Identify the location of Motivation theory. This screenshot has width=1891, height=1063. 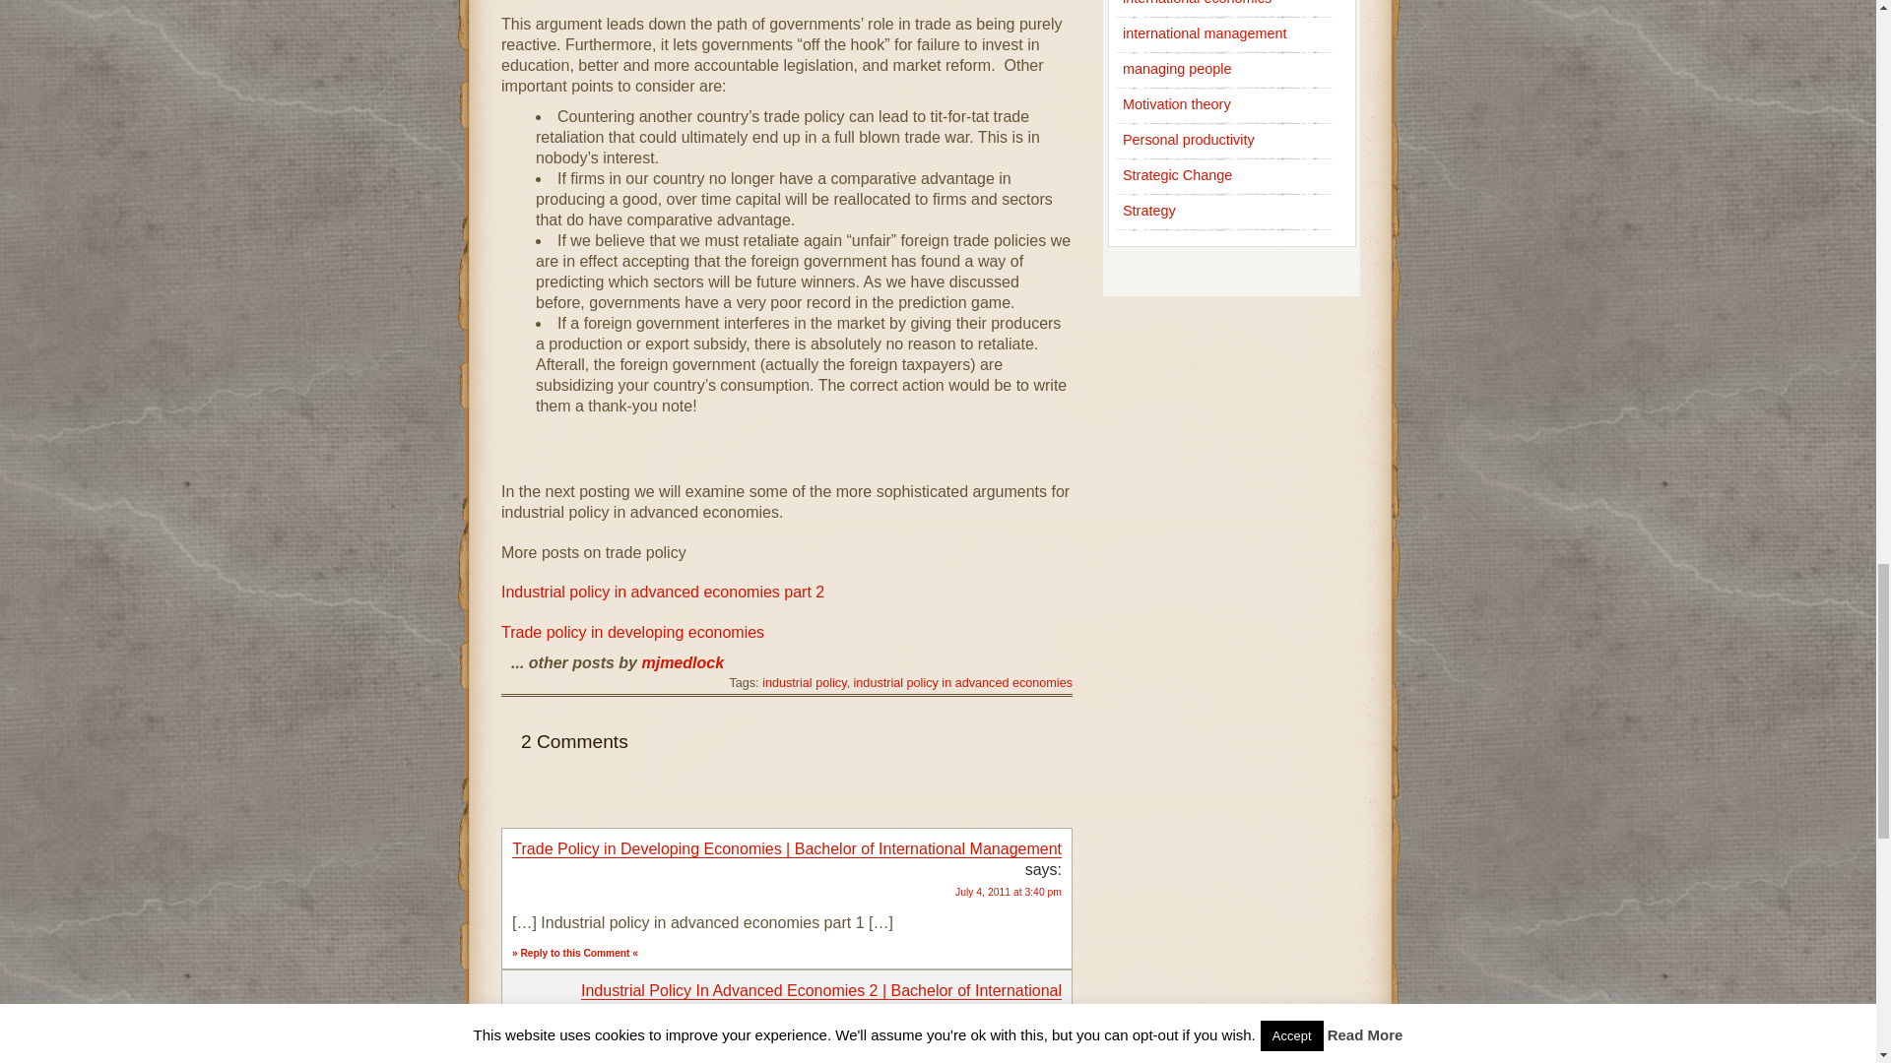
(1176, 104).